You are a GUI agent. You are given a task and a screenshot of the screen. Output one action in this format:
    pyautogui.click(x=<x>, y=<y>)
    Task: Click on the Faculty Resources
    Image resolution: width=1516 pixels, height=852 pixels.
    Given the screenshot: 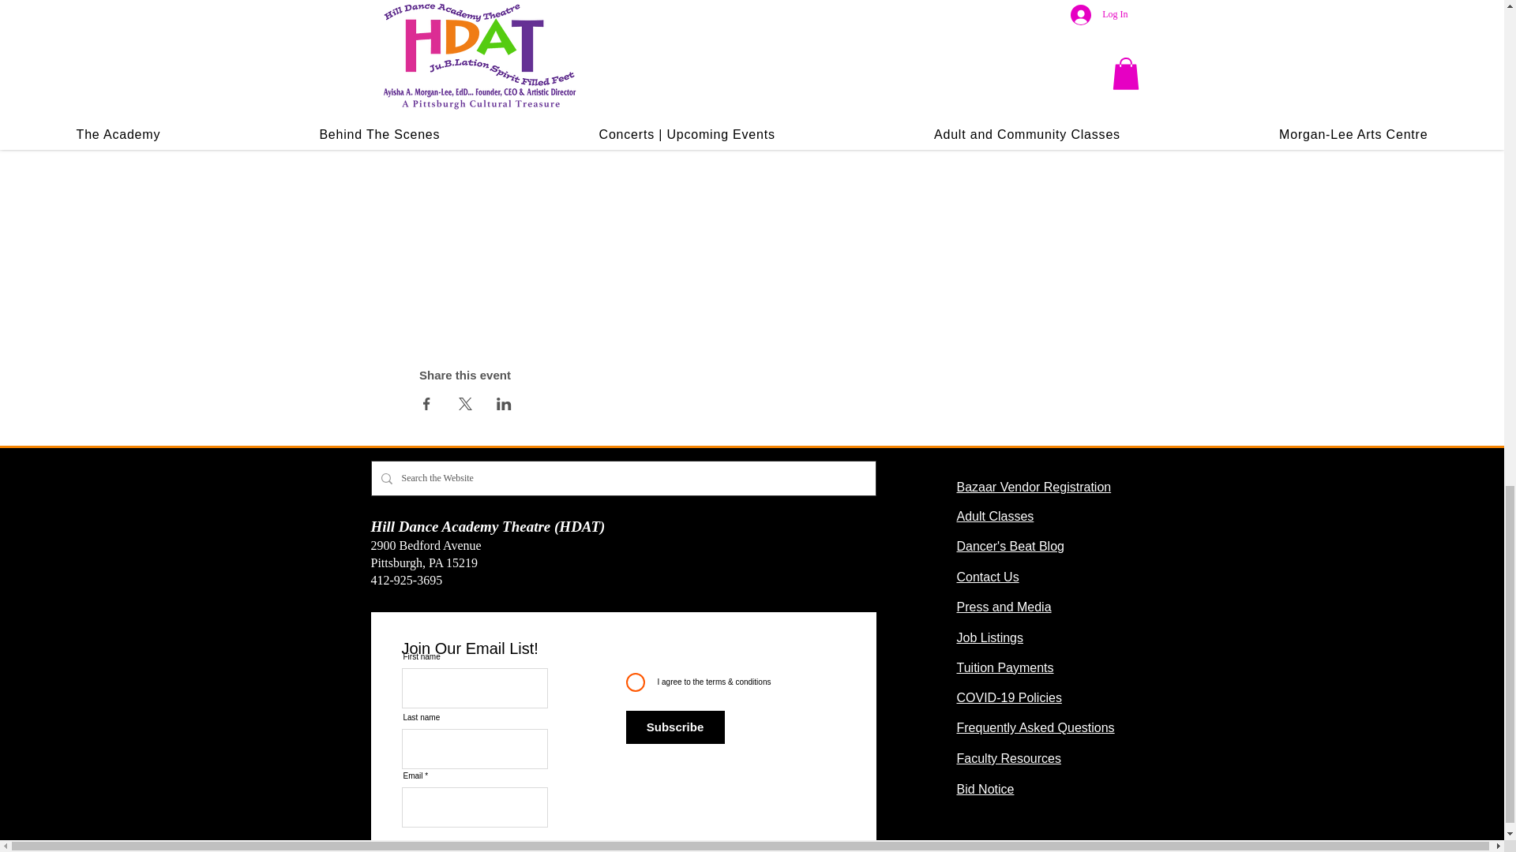 What is the action you would take?
    pyautogui.click(x=1009, y=757)
    